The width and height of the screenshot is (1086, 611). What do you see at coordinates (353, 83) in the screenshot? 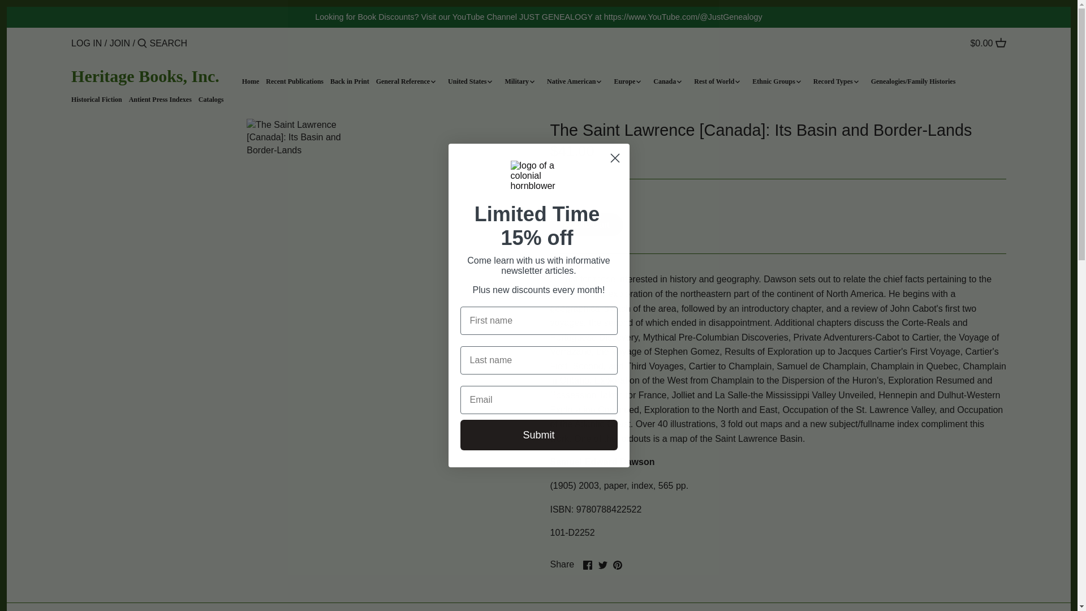
I see `Back in Print` at bounding box center [353, 83].